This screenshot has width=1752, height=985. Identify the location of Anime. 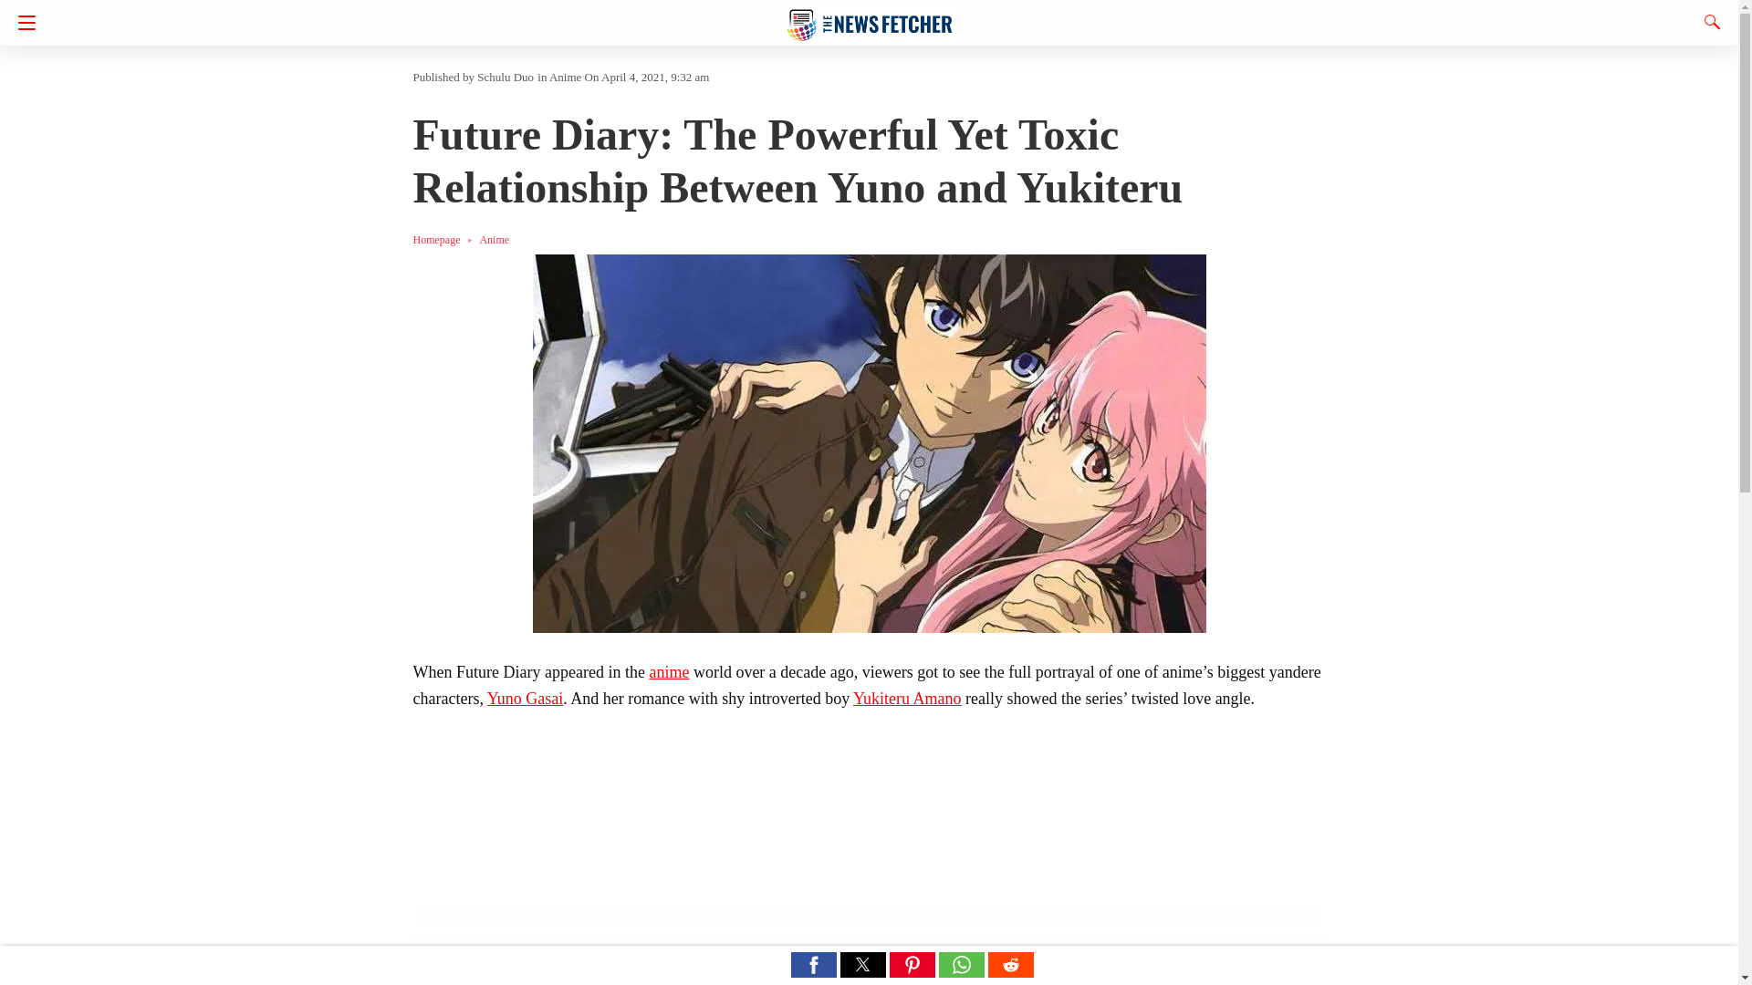
(494, 239).